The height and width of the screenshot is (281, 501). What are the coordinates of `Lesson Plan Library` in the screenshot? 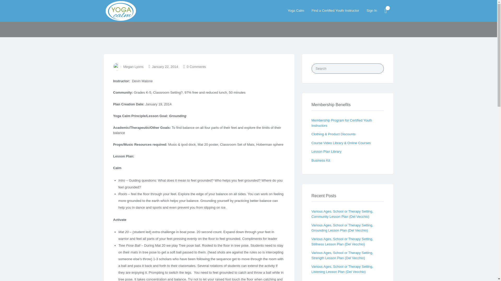 It's located at (327, 151).